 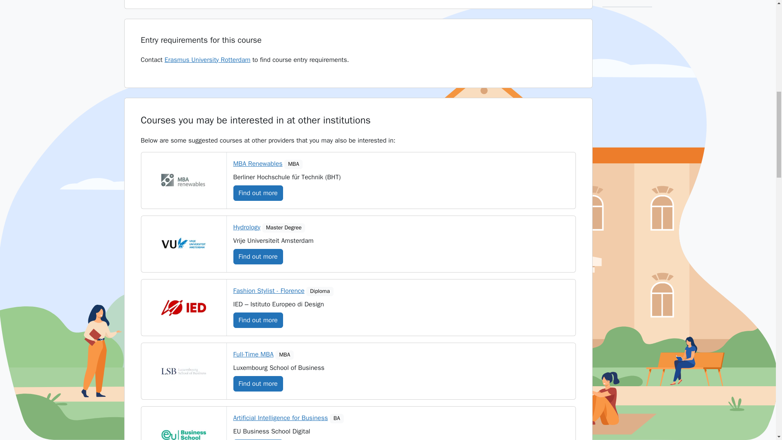 What do you see at coordinates (207, 59) in the screenshot?
I see `Erasmus University Rotterdam` at bounding box center [207, 59].